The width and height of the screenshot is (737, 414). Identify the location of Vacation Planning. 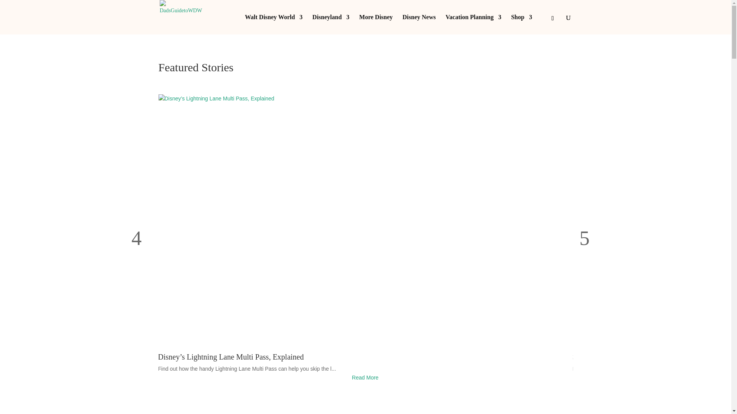
(473, 24).